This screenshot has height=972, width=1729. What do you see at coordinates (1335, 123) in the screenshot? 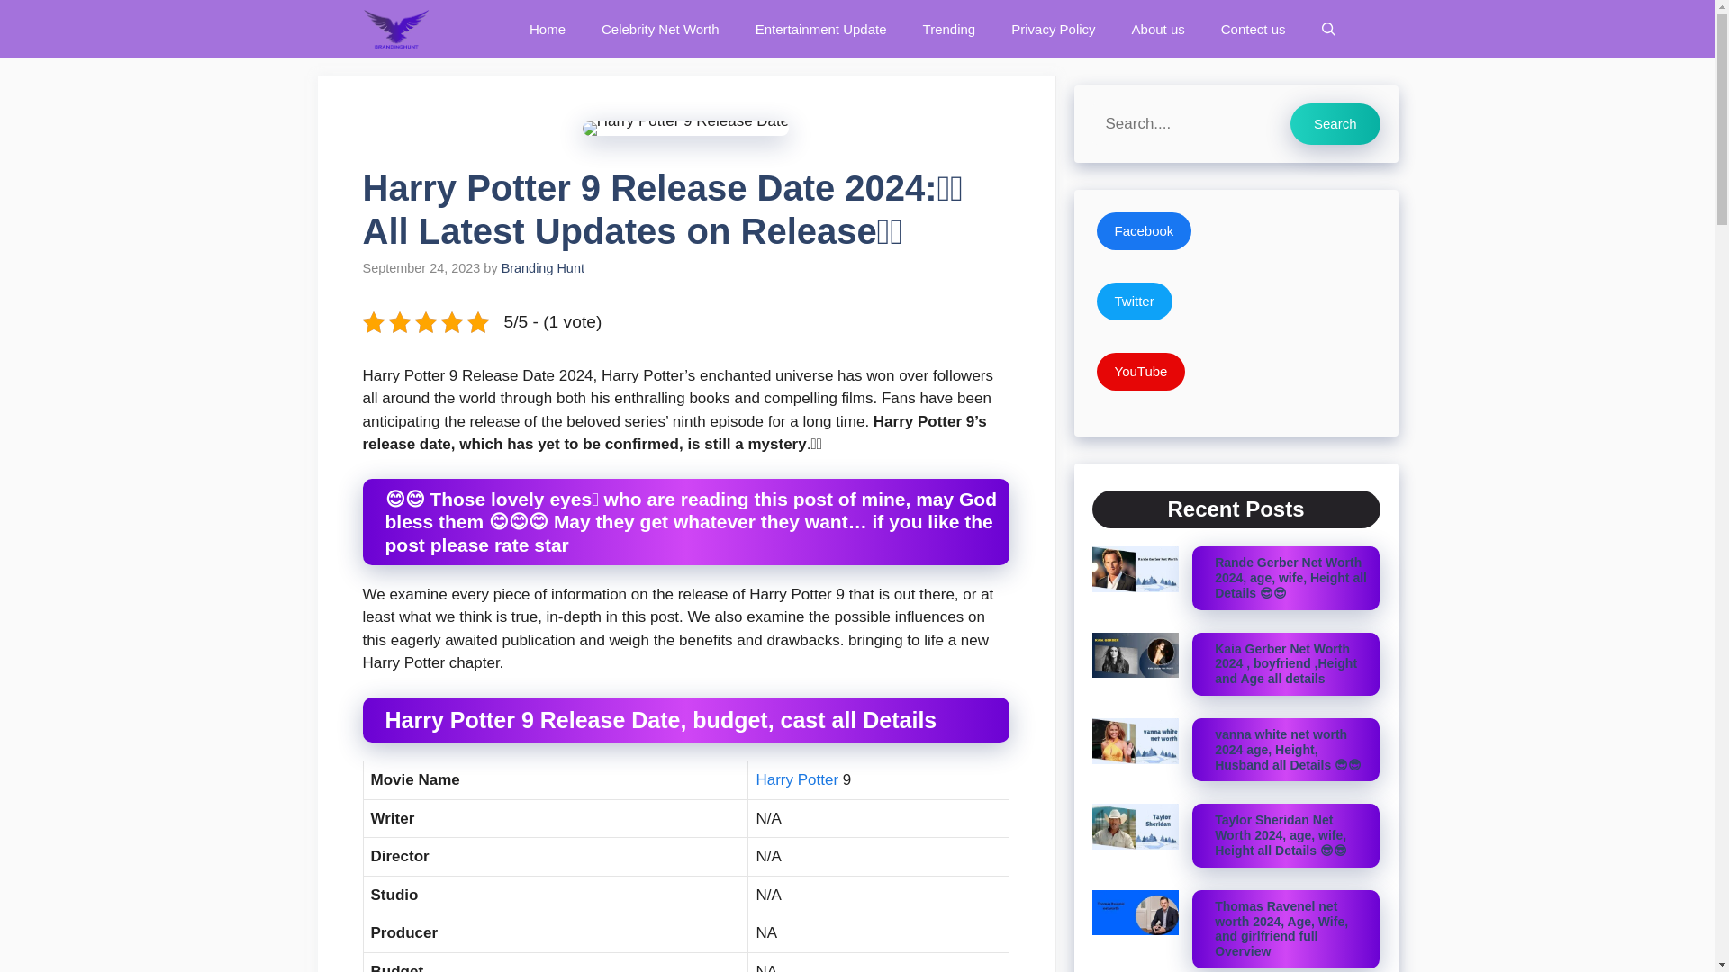
I see `Search` at bounding box center [1335, 123].